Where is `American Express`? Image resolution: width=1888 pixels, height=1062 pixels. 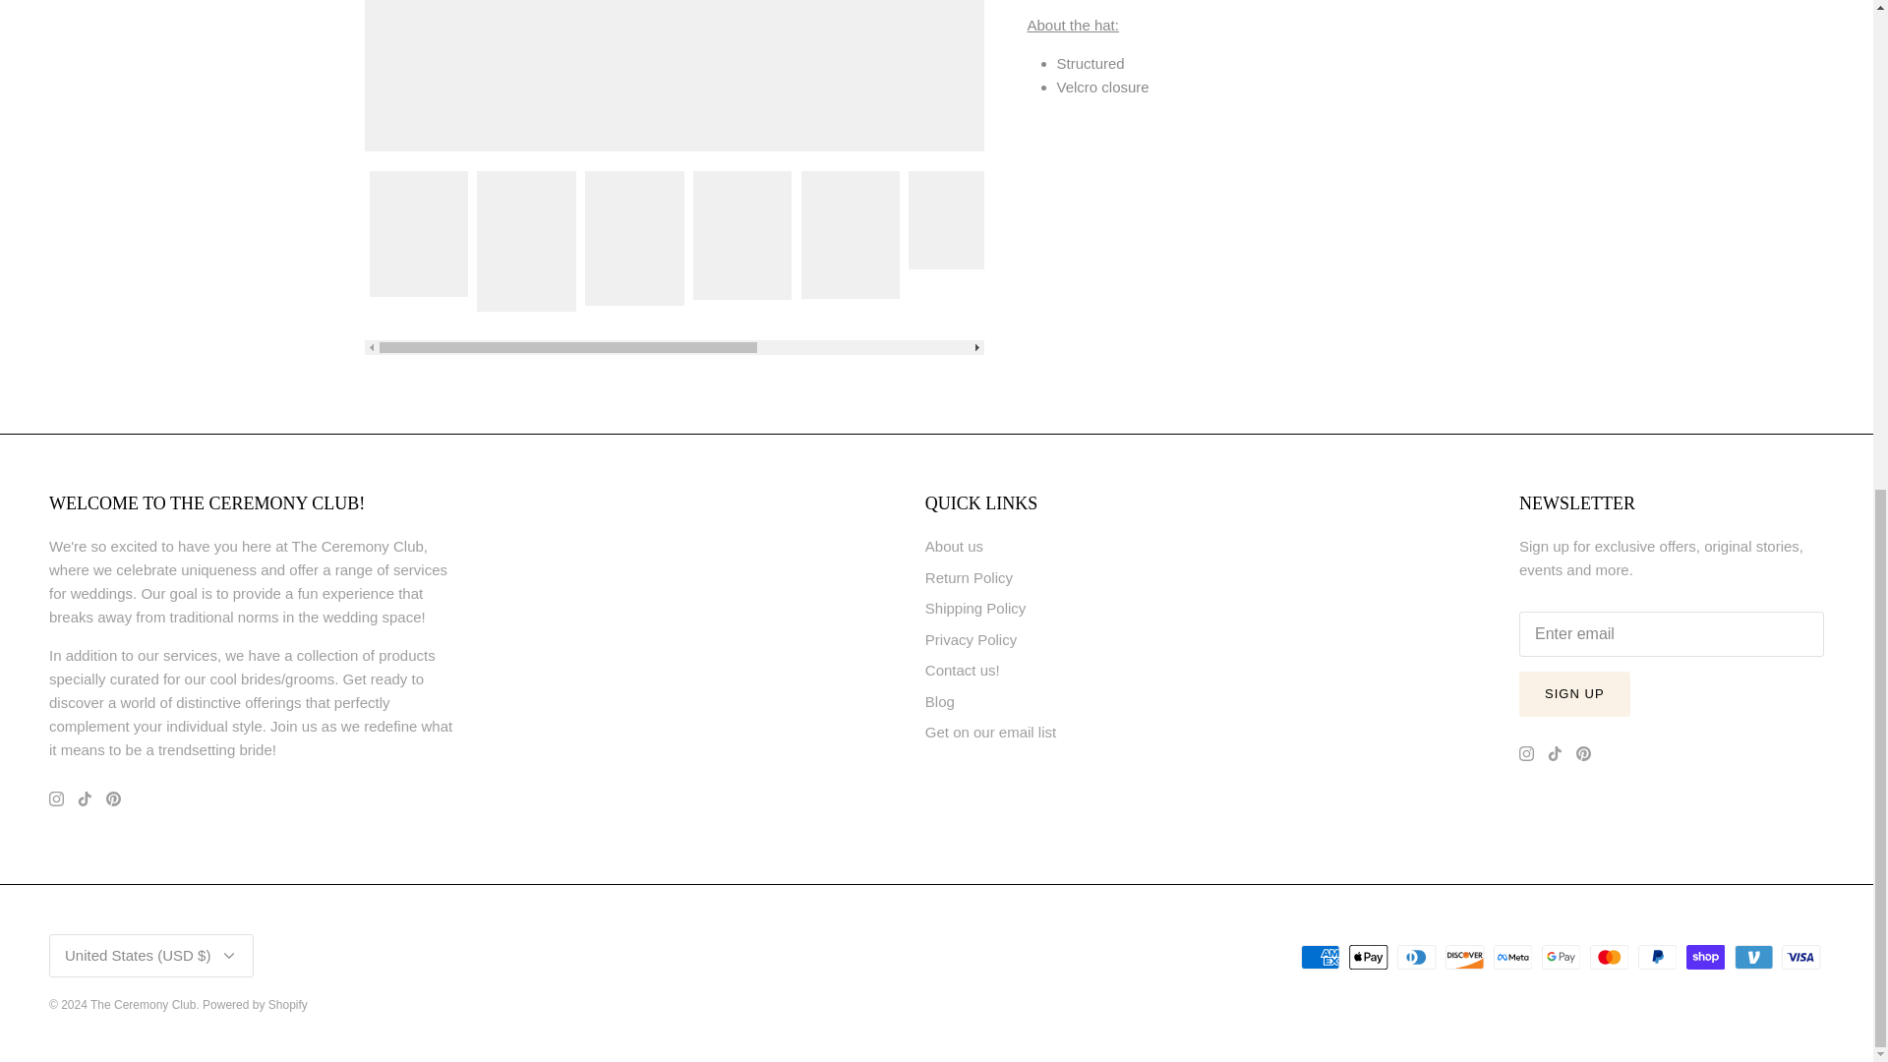
American Express is located at coordinates (1320, 958).